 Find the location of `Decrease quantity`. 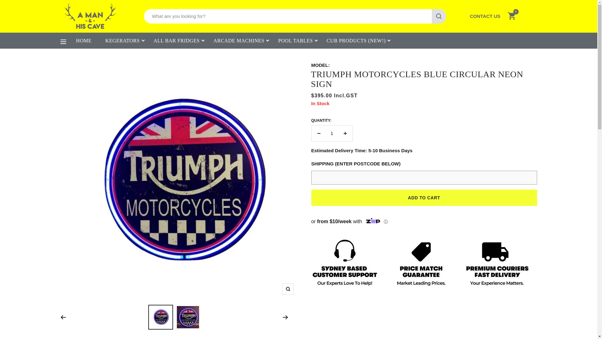

Decrease quantity is located at coordinates (319, 133).